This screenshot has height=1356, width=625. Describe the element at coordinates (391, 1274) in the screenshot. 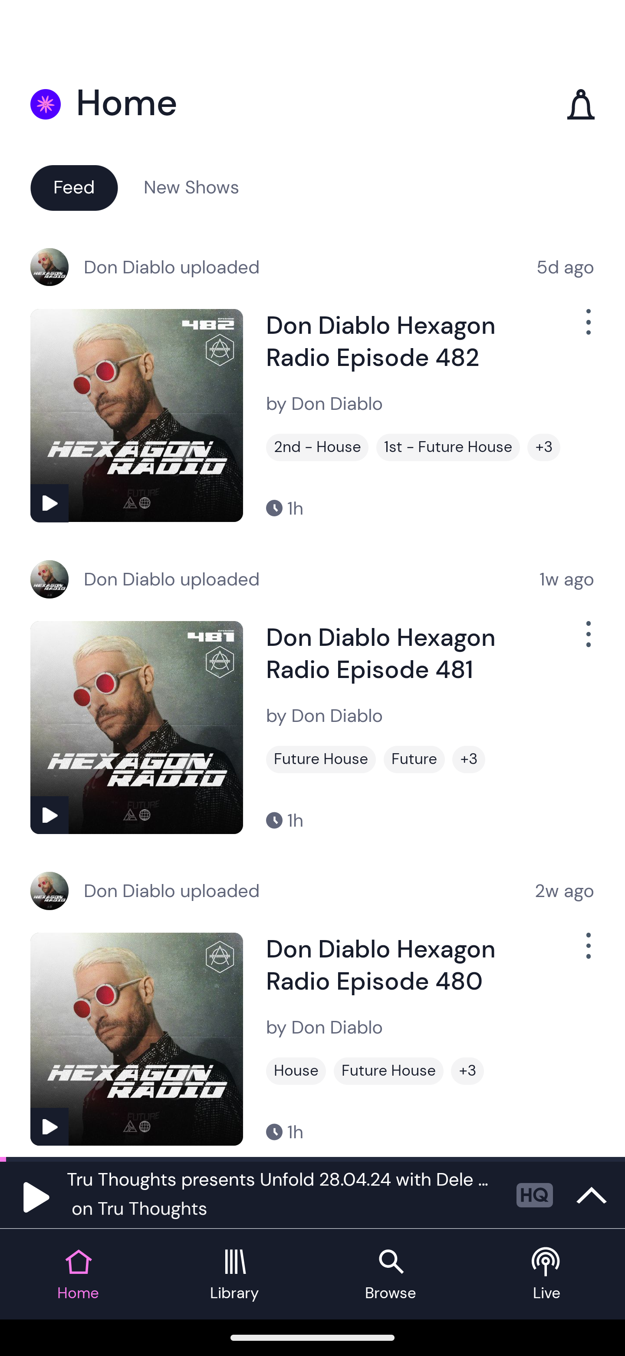

I see `Browse tab Browse` at that location.